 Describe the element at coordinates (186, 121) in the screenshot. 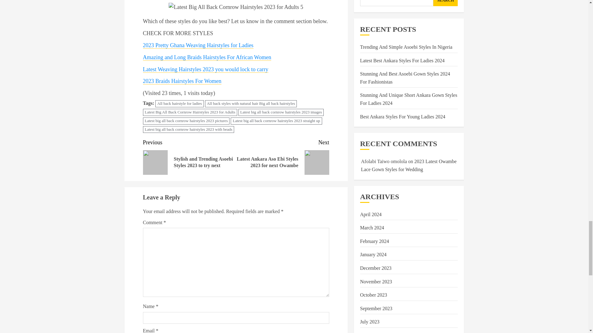

I see `Latest big all back cornrow hairstyles 2023 pictures` at that location.